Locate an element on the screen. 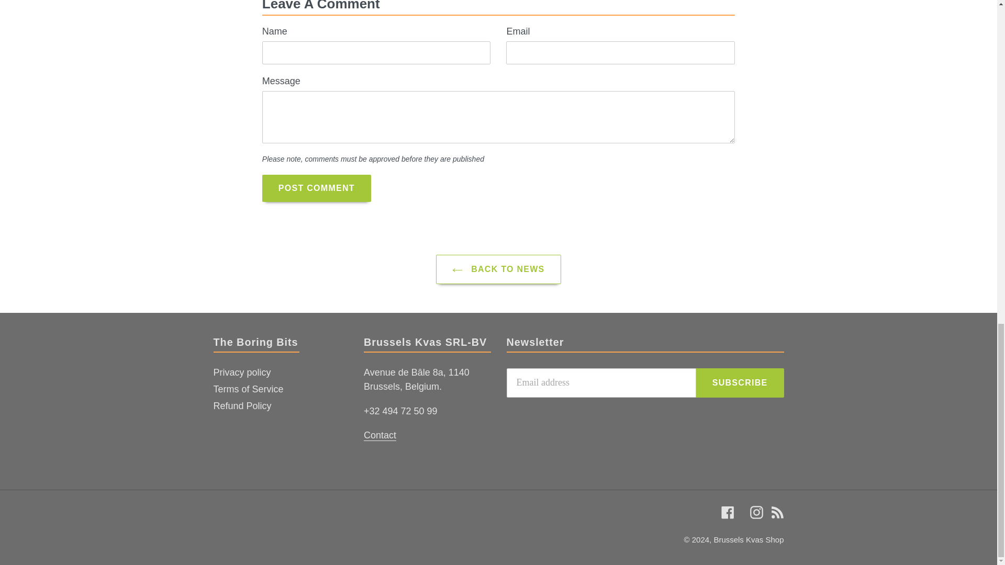 The width and height of the screenshot is (1005, 565). SUBSCRIBE is located at coordinates (740, 383).